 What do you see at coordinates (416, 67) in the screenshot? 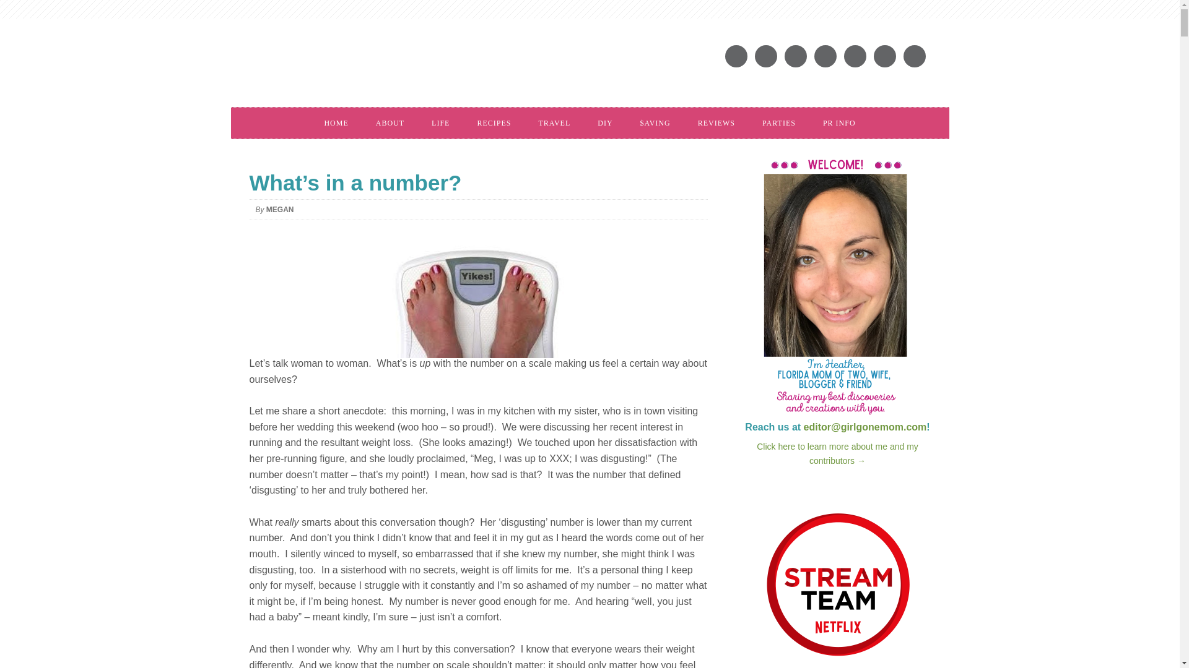
I see `Girl Gone Mom` at bounding box center [416, 67].